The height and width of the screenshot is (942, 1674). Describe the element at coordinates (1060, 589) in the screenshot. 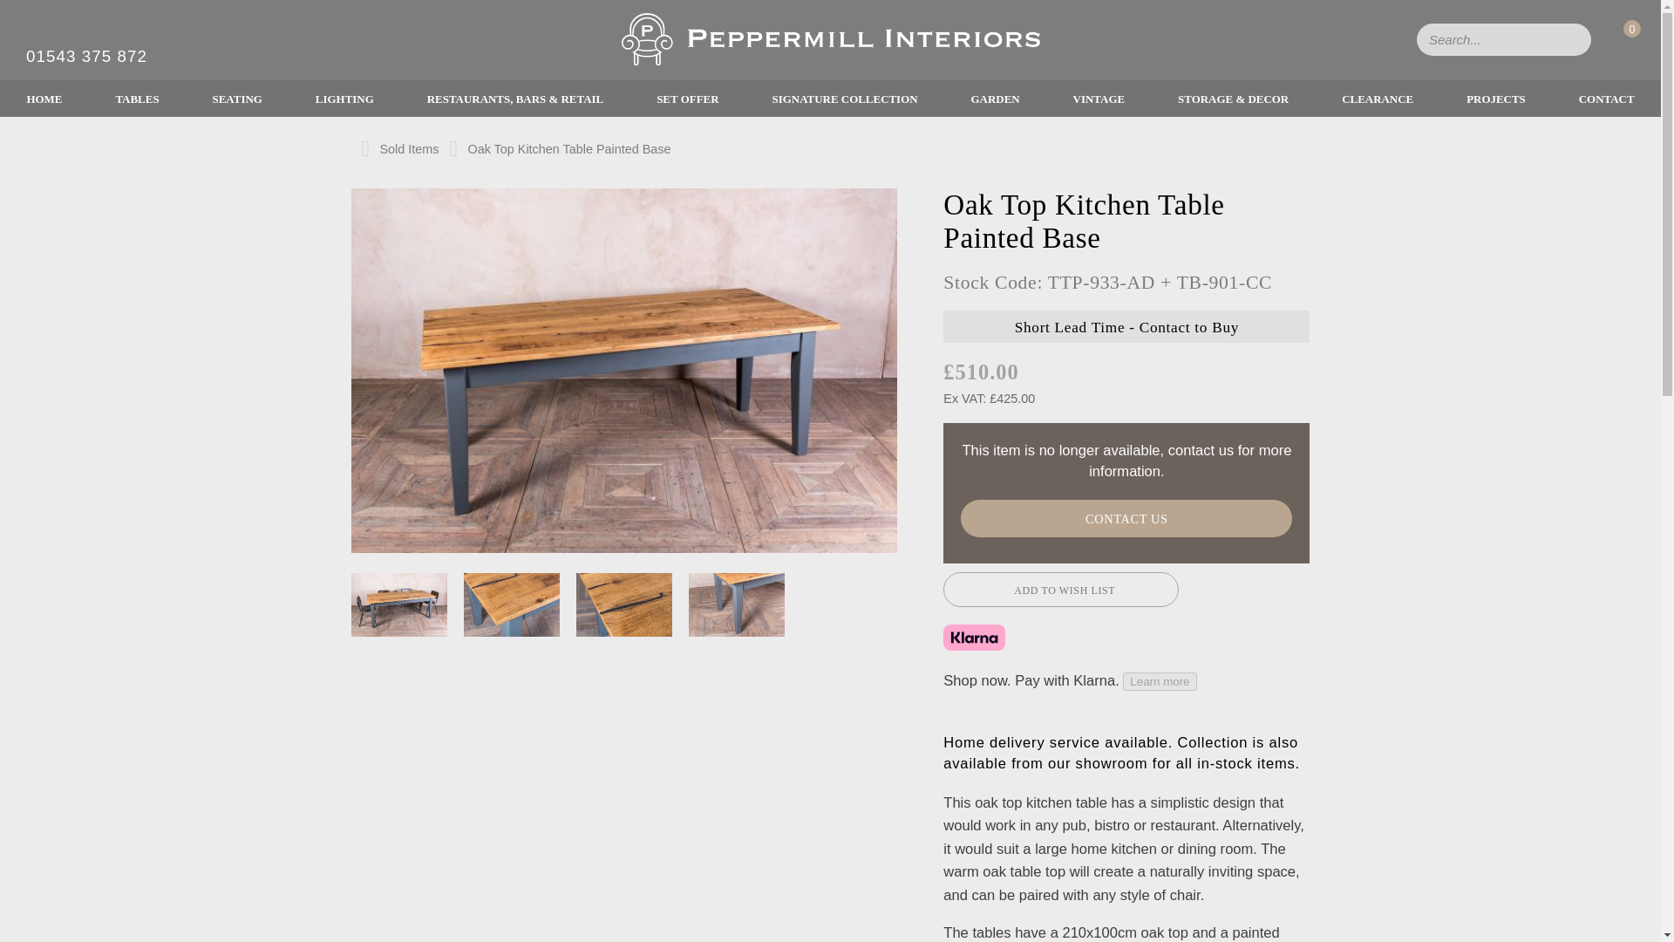

I see `Add to Wish List` at that location.